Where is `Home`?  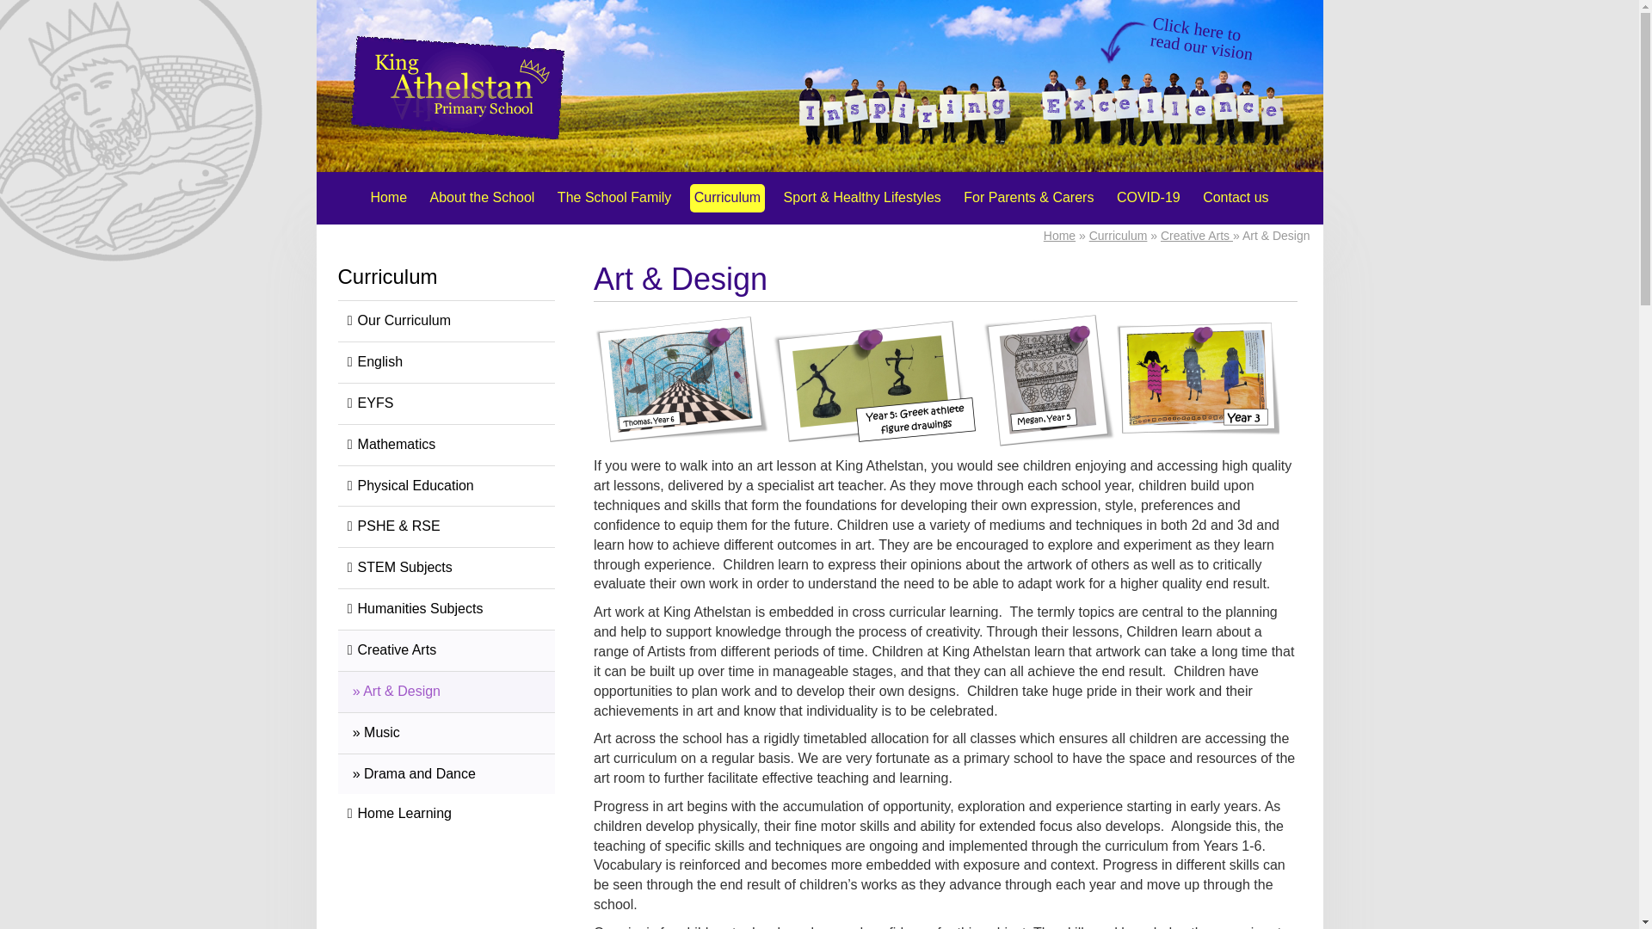
Home is located at coordinates (388, 198).